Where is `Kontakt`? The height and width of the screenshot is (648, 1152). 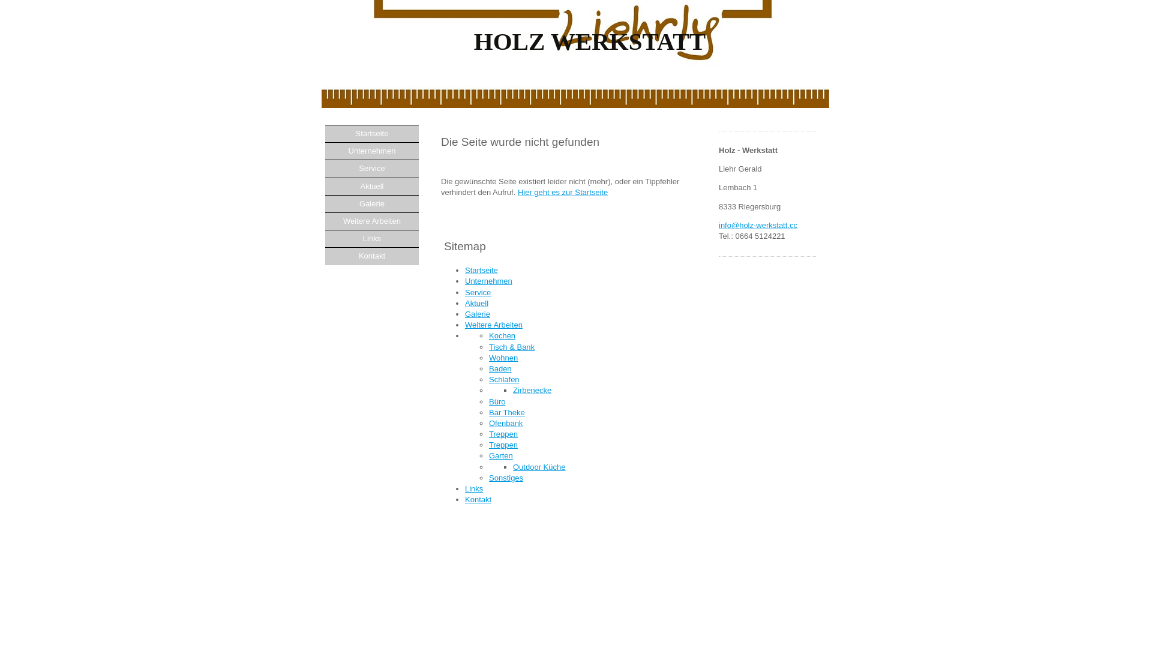
Kontakt is located at coordinates (478, 499).